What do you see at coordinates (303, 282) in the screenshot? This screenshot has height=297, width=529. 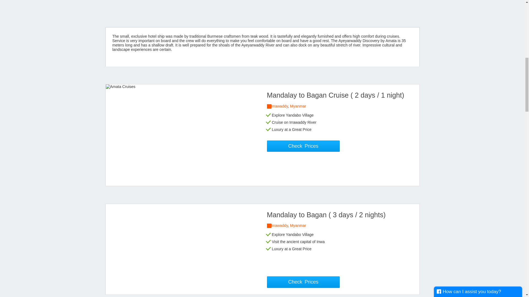 I see `Check Prices` at bounding box center [303, 282].